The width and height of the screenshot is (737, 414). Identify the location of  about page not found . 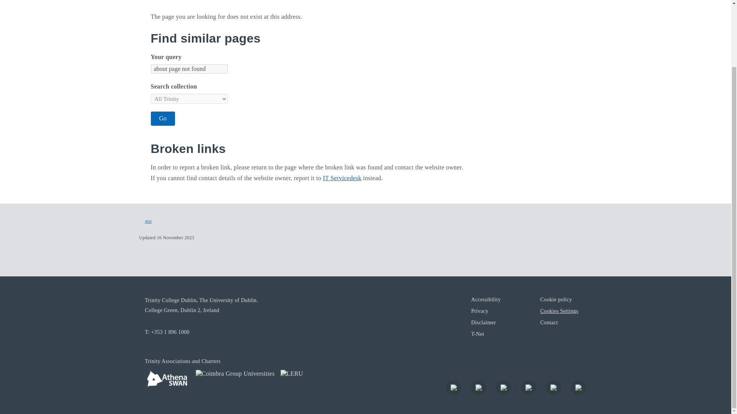
(188, 69).